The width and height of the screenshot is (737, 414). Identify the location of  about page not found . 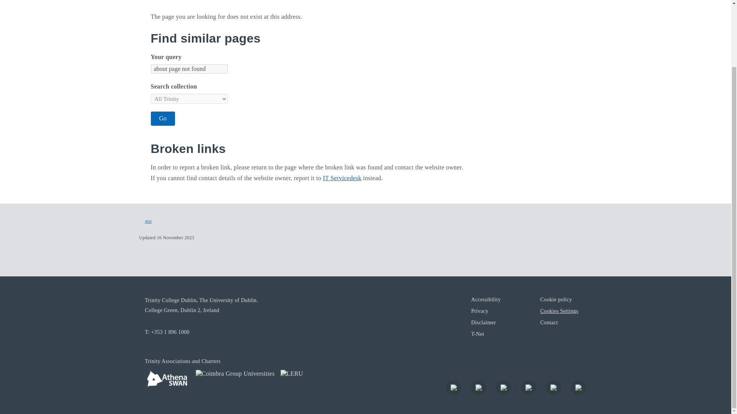
(188, 69).